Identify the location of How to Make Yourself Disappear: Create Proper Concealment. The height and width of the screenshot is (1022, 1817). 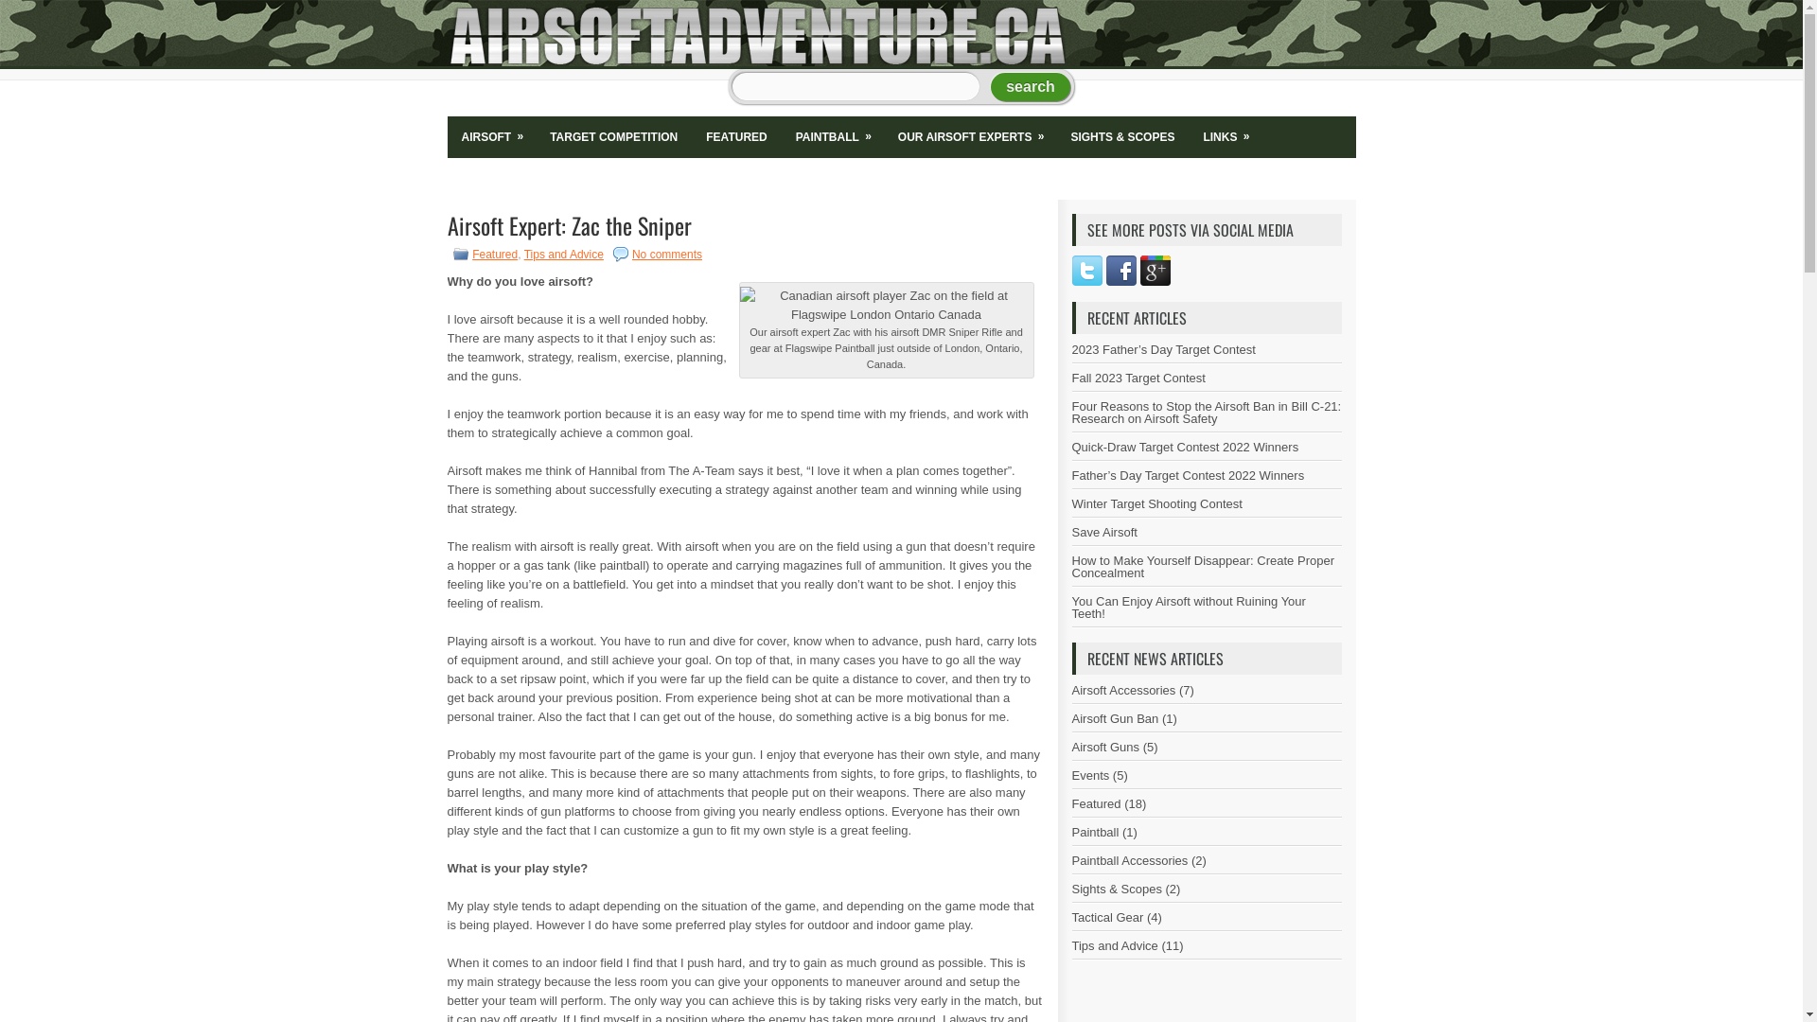
(1202, 566).